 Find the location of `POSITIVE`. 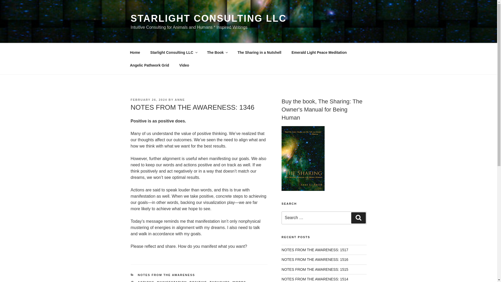

POSITIVE is located at coordinates (198, 281).